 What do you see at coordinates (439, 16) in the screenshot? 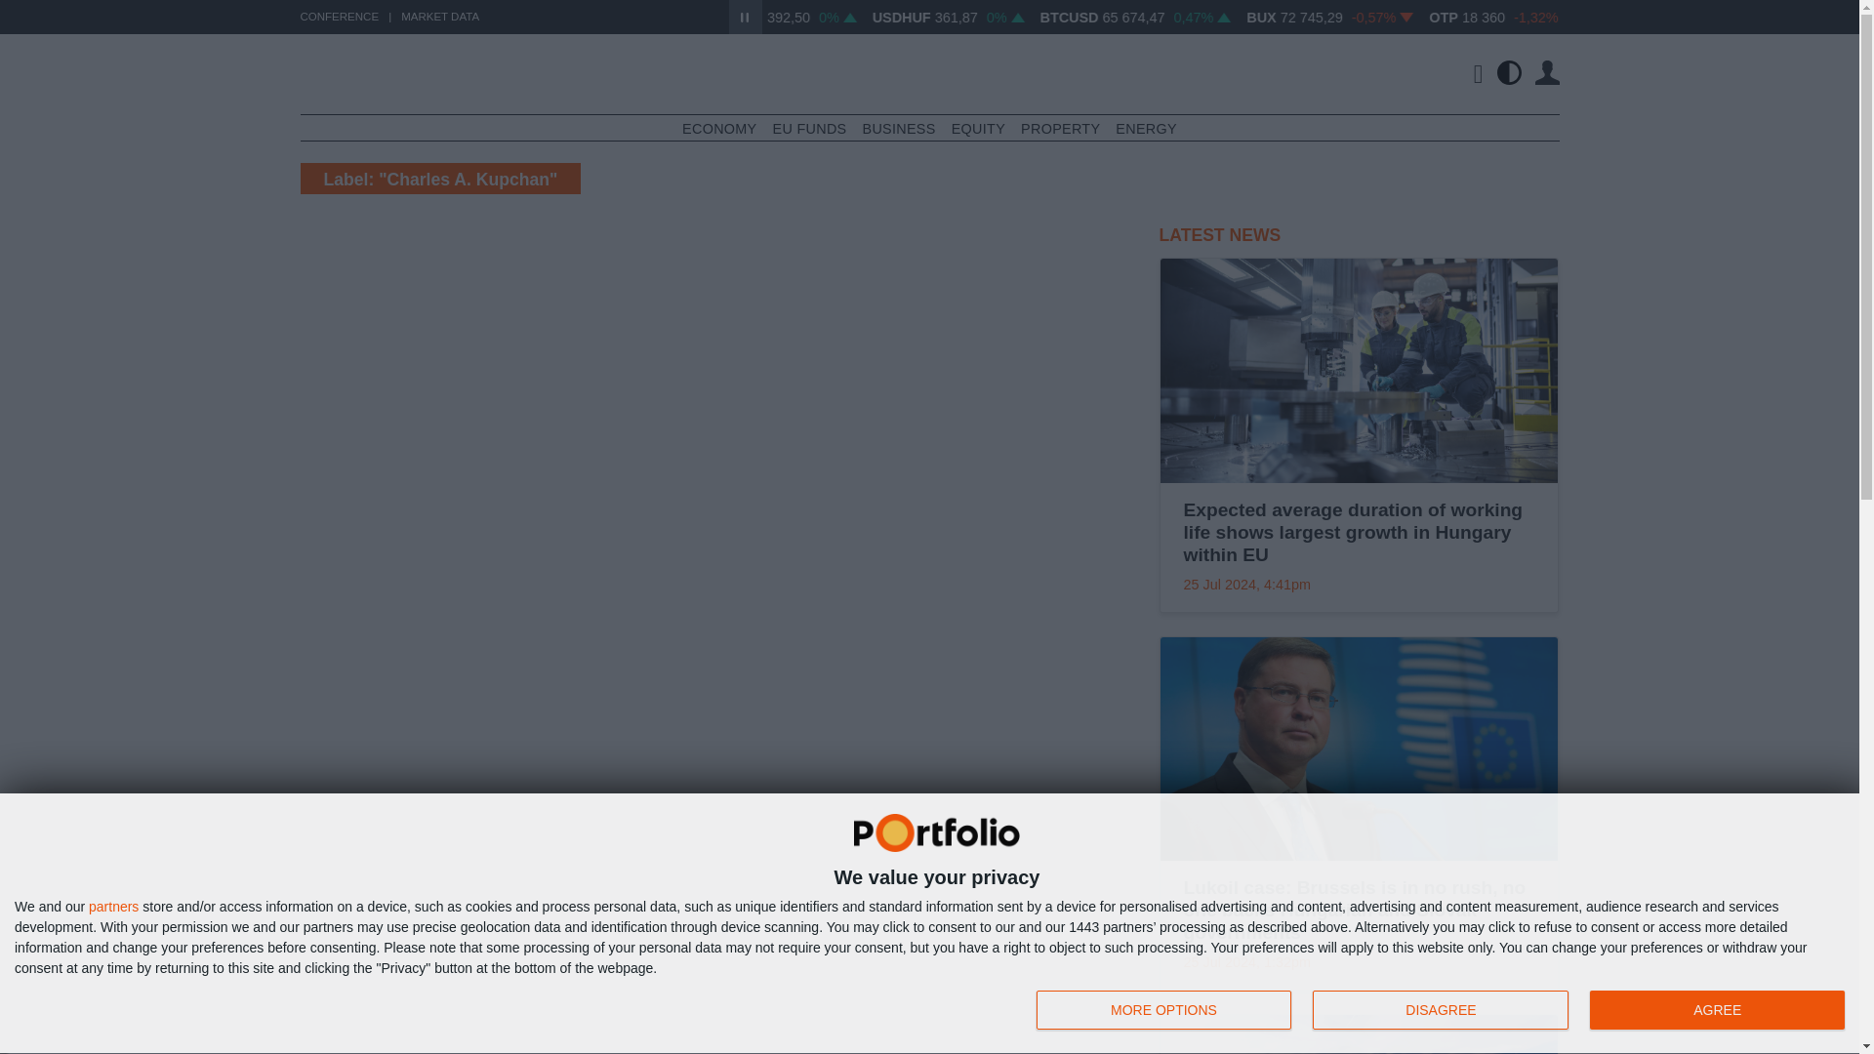
I see `MARKET DATA` at bounding box center [439, 16].